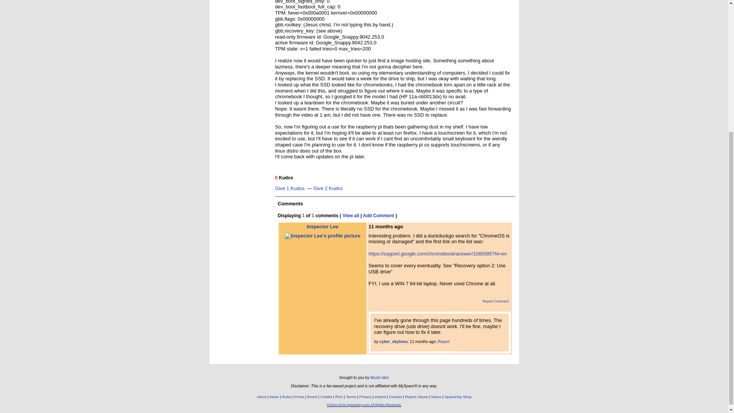 The image size is (734, 413). Describe the element at coordinates (351, 216) in the screenshot. I see `View all` at that location.